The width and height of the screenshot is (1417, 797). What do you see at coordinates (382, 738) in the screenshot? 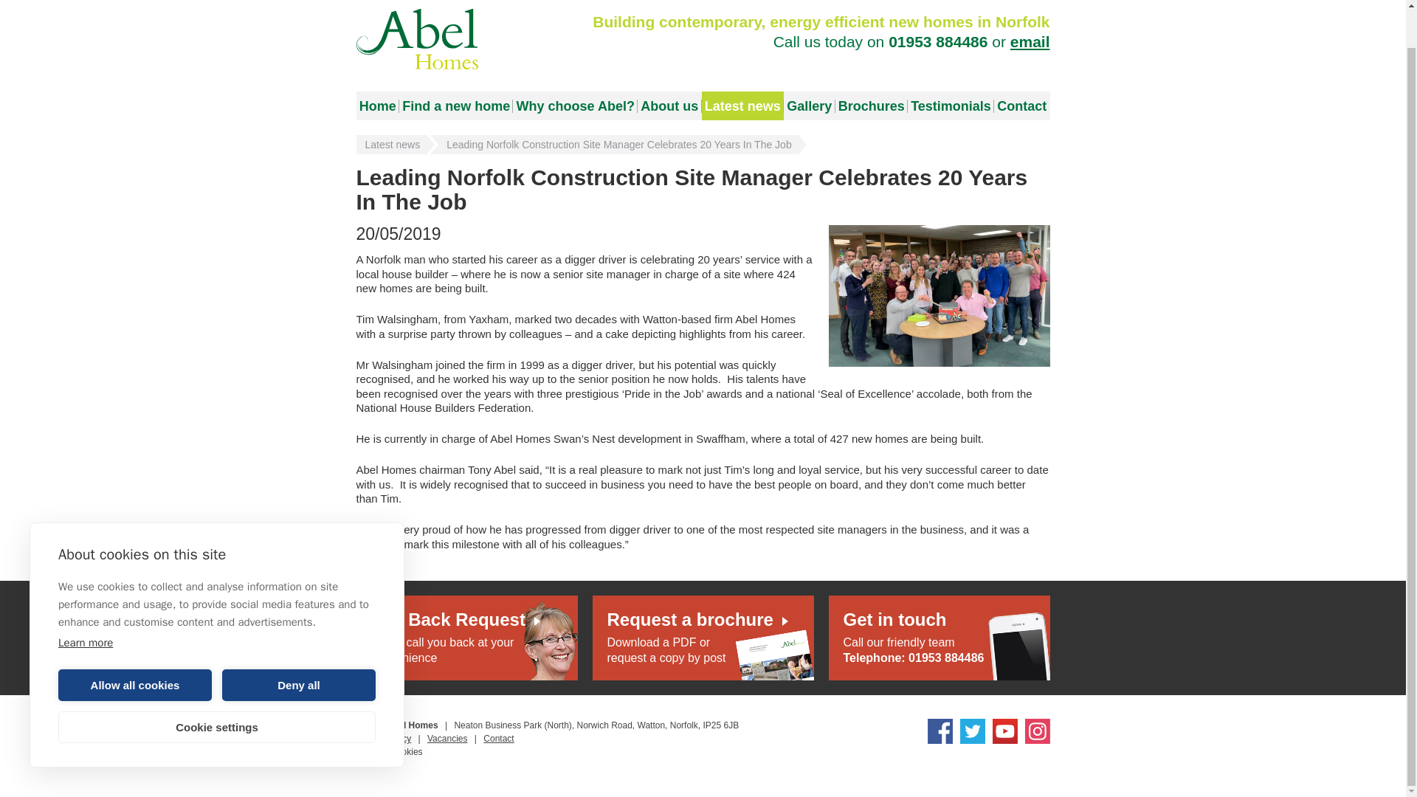
I see `Privacy Policy` at bounding box center [382, 738].